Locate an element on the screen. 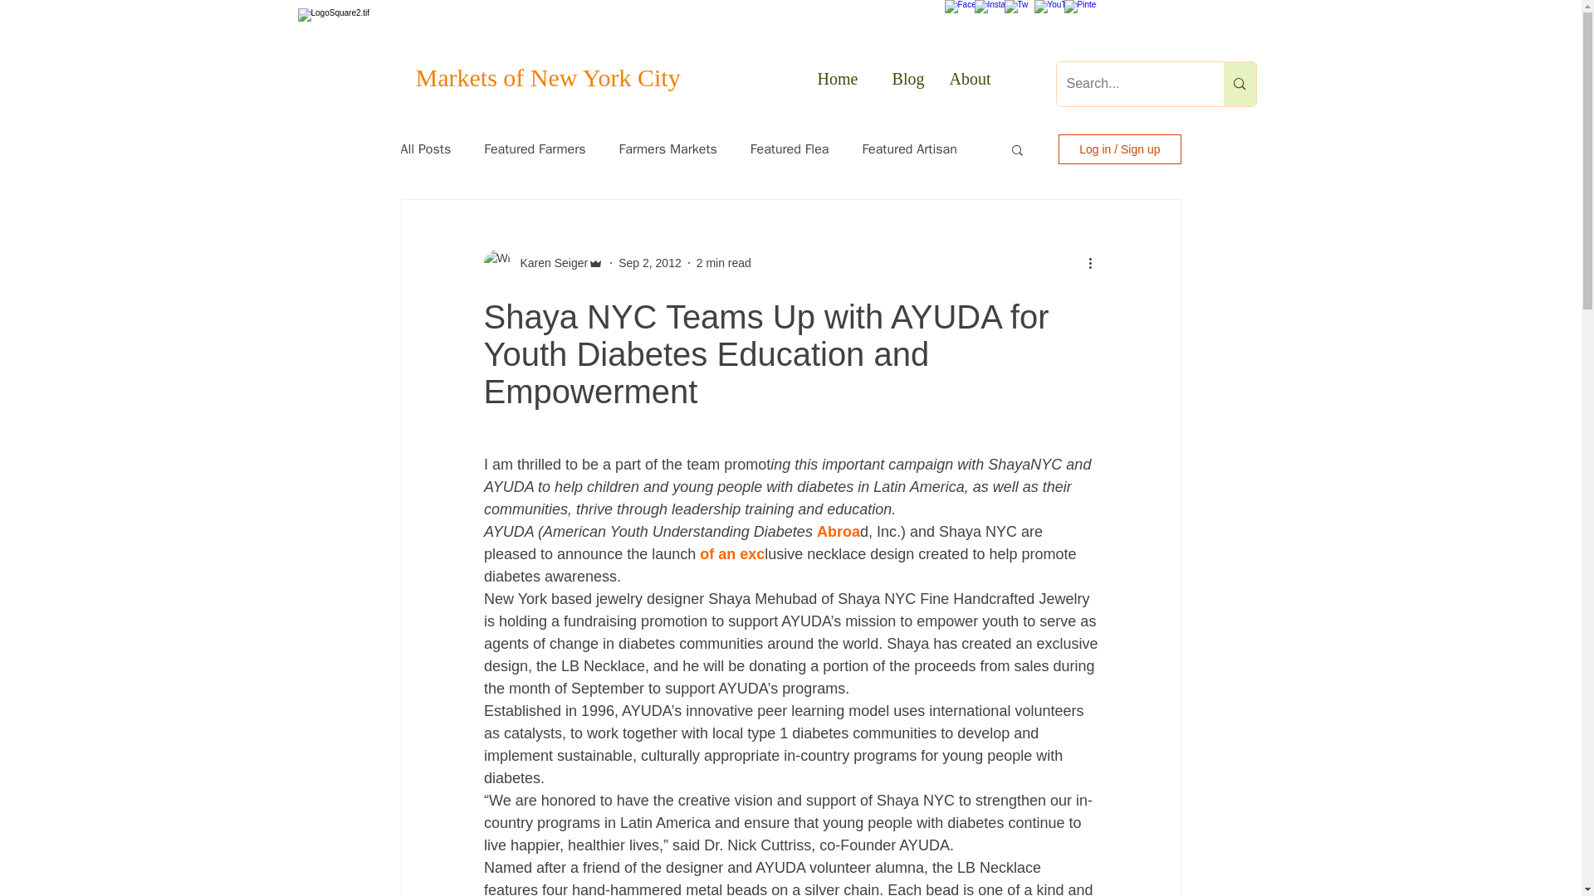  Home is located at coordinates (837, 84).